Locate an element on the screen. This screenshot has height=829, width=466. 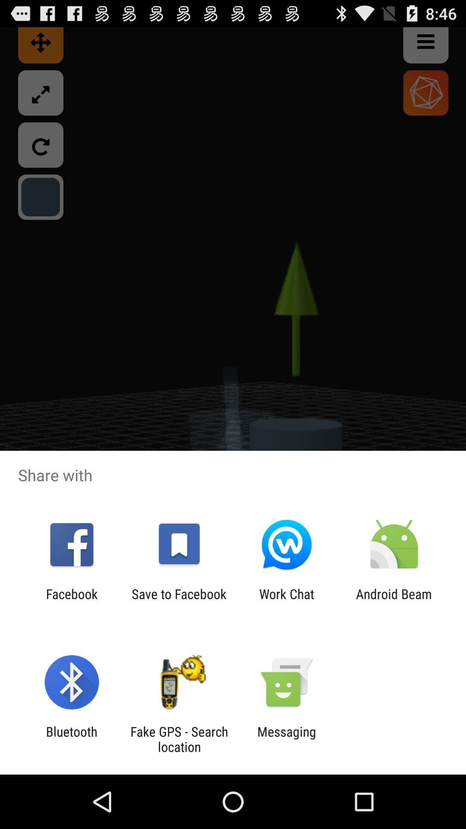
flip until bluetooth item is located at coordinates (72, 739).